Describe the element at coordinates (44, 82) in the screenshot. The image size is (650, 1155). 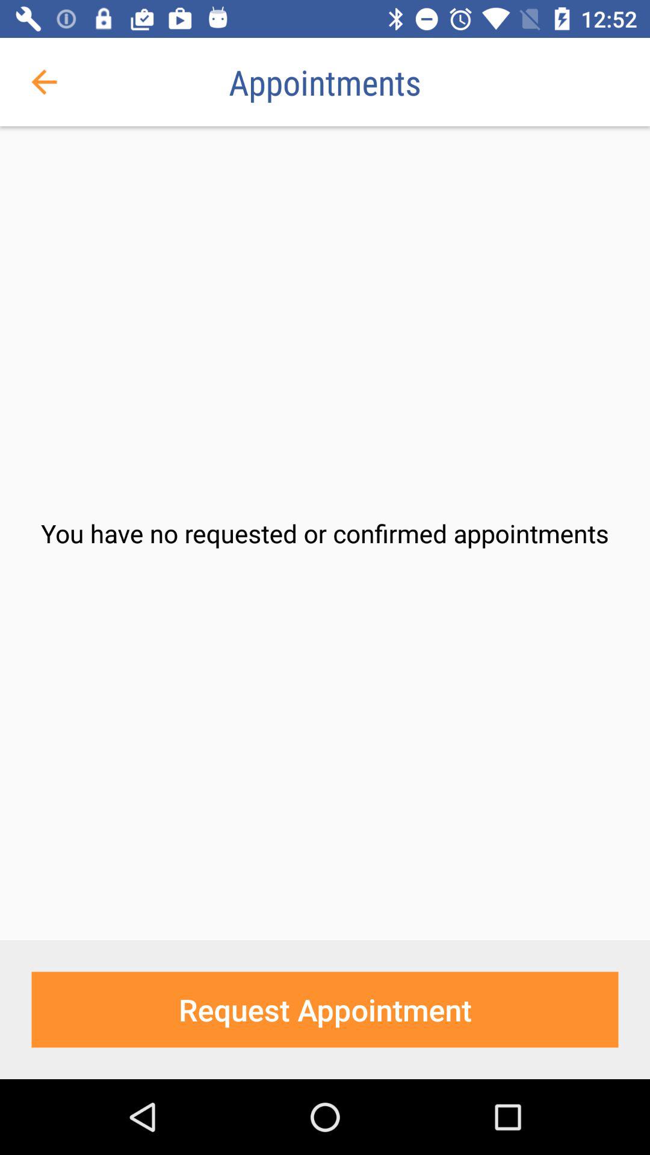
I see `launch the icon next to the appointments` at that location.